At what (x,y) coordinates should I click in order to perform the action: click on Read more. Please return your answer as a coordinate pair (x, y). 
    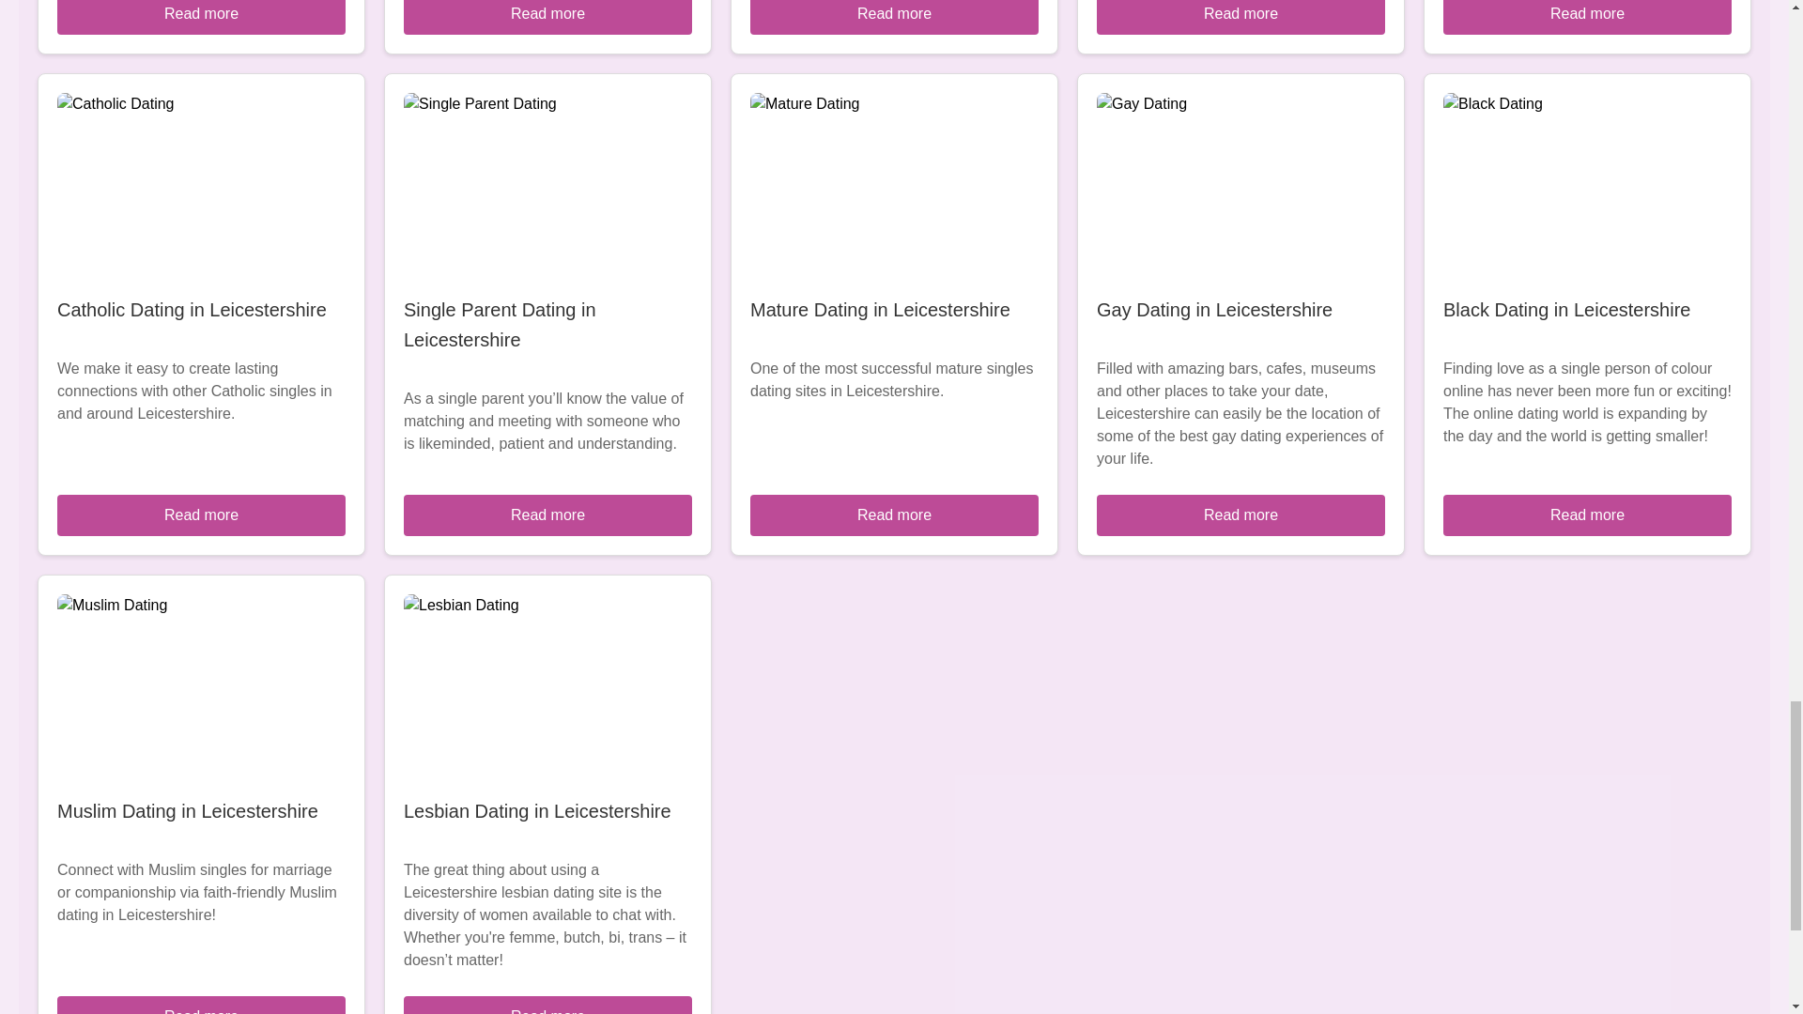
    Looking at the image, I should click on (201, 17).